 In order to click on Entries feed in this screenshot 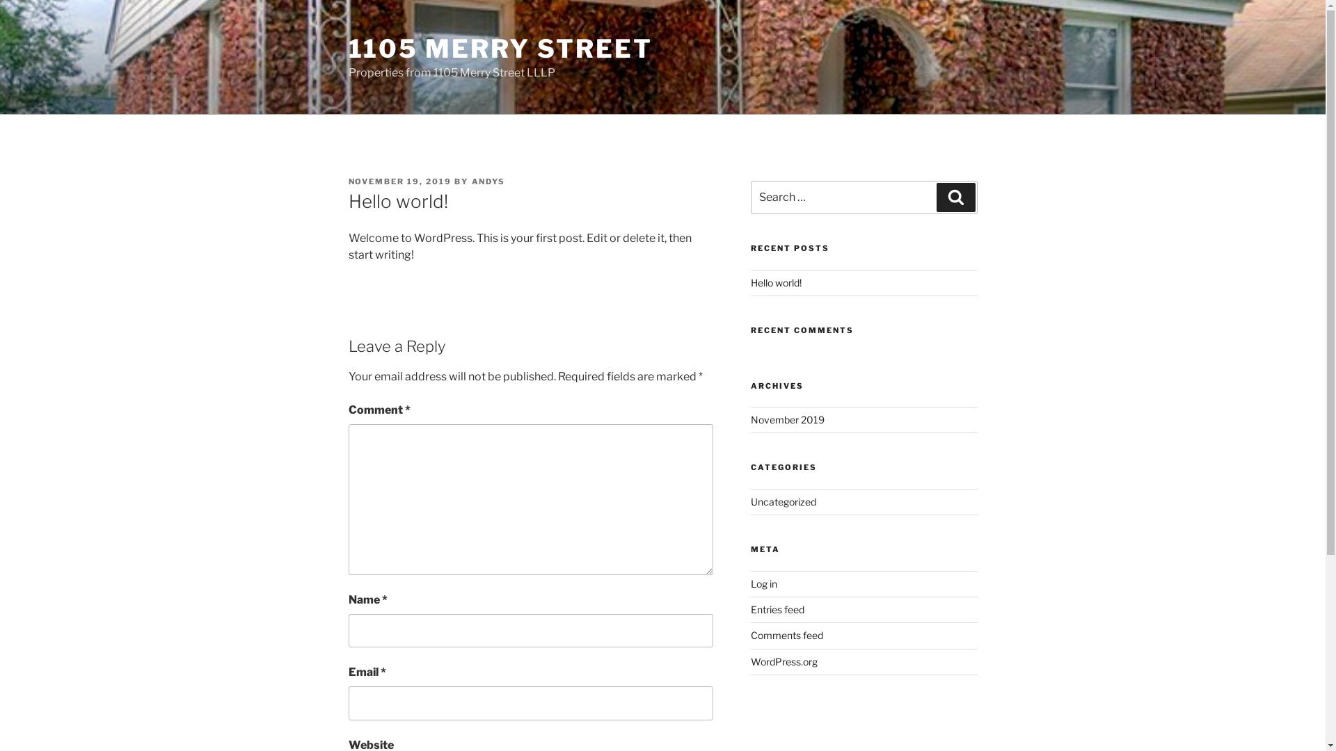, I will do `click(778, 609)`.